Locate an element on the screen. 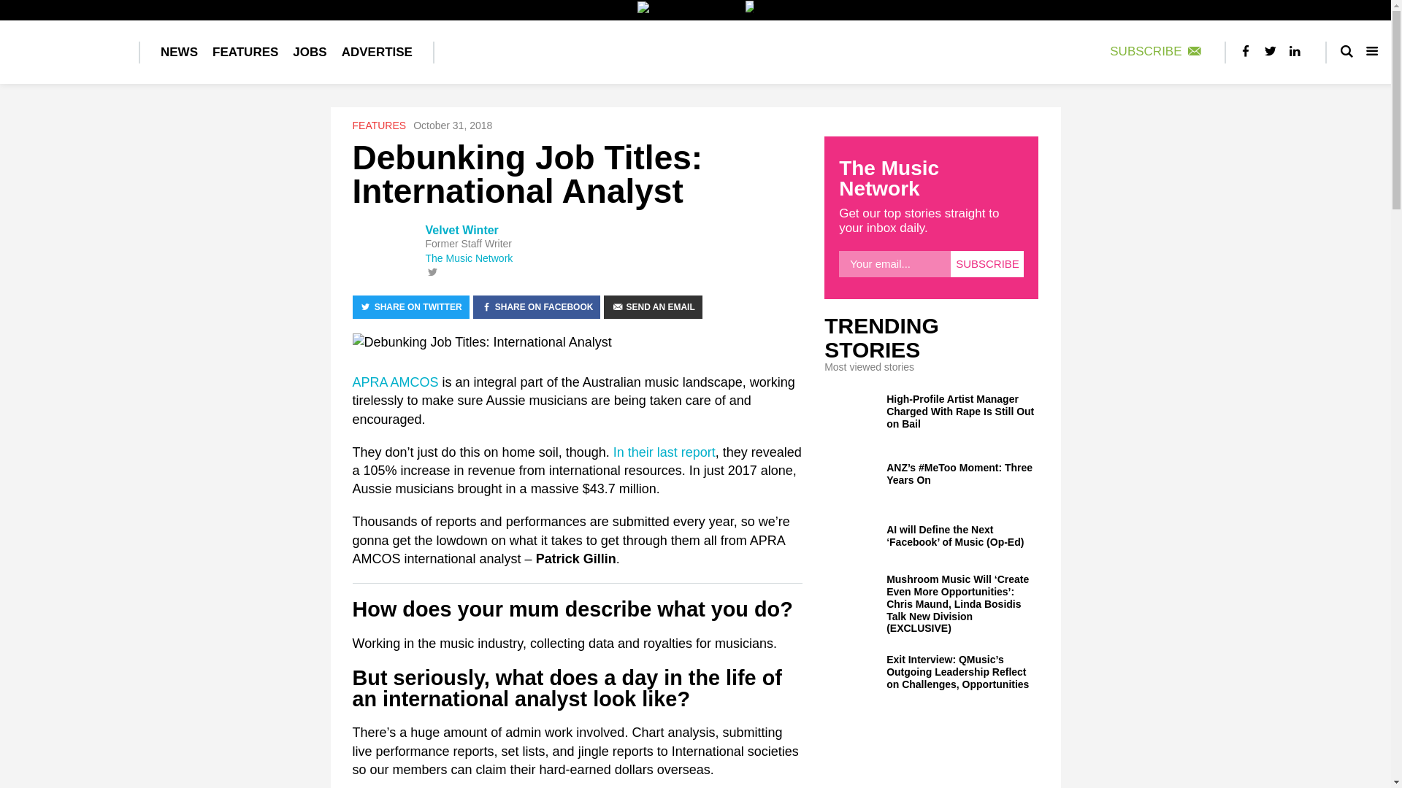 The width and height of the screenshot is (1402, 788). The Brag Media is located at coordinates (690, 10).